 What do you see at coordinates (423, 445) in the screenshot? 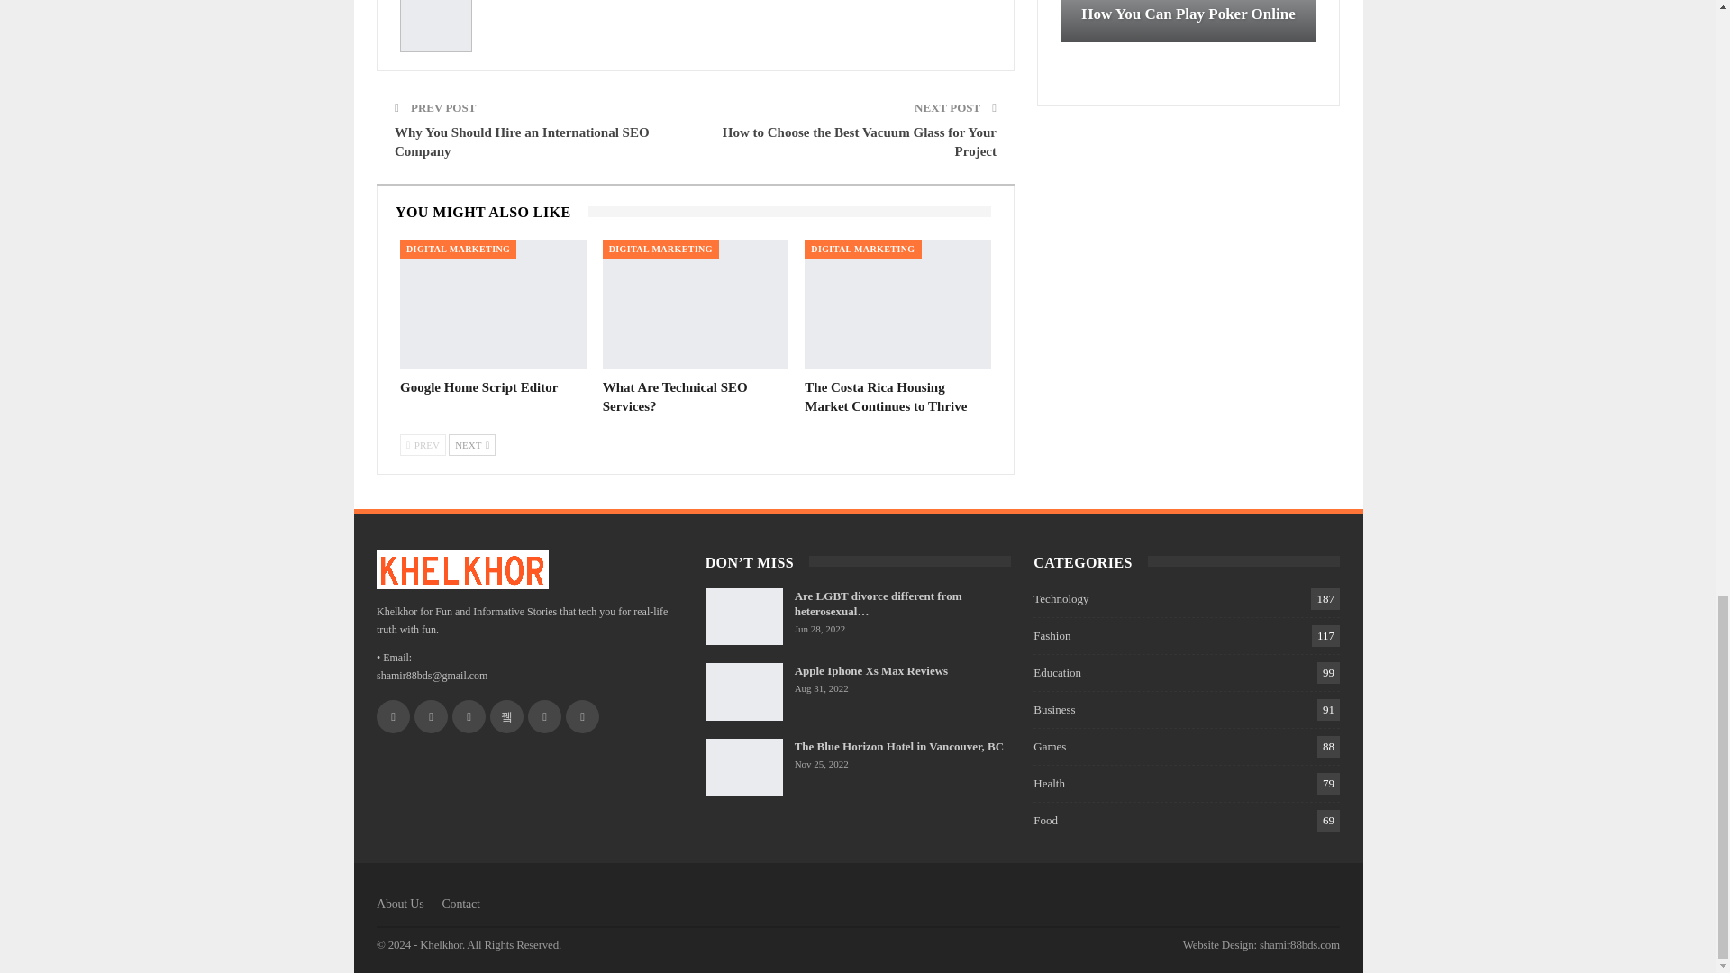
I see `Previous` at bounding box center [423, 445].